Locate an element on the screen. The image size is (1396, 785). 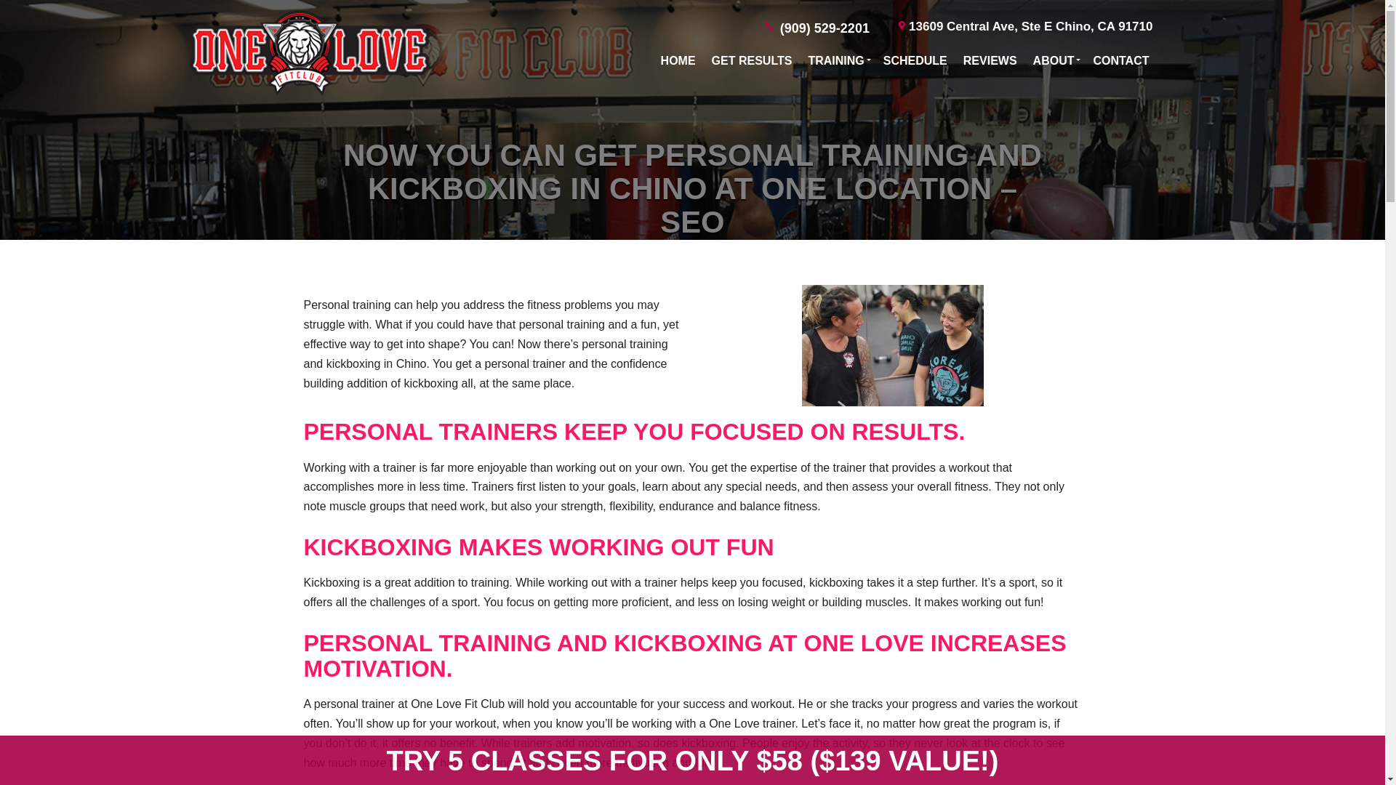
nray-training is located at coordinates (891, 346).